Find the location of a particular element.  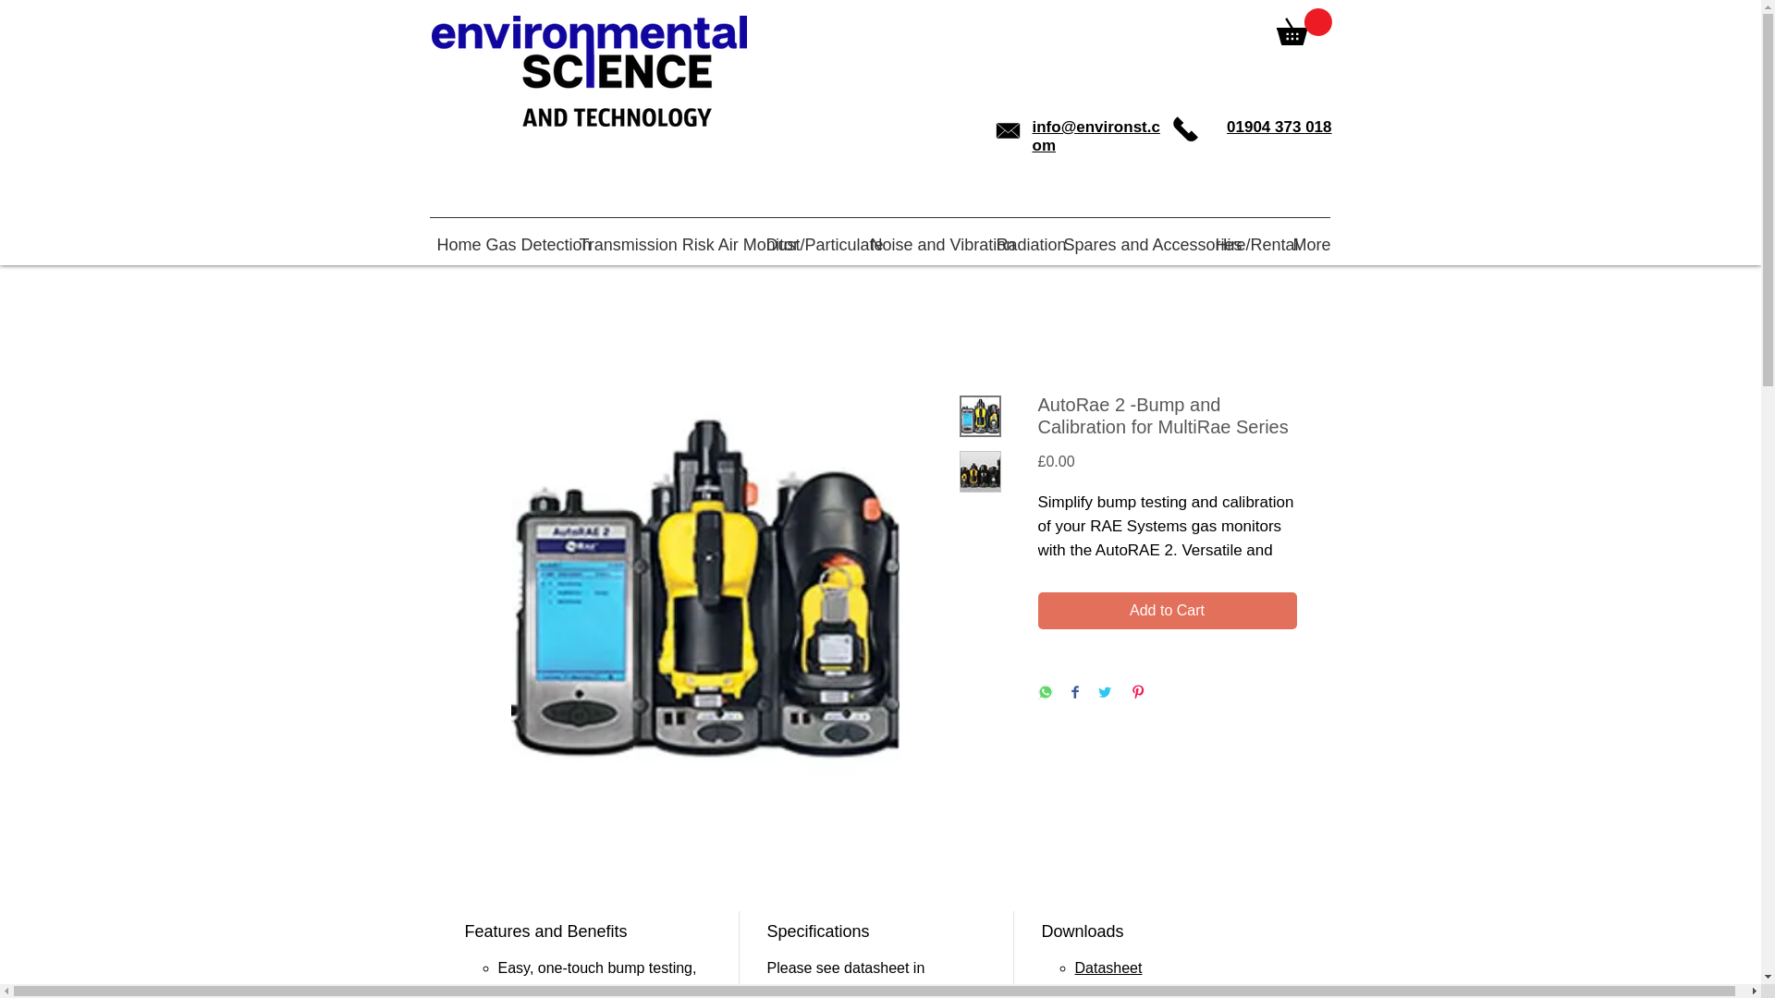

Radiation is located at coordinates (1022, 237).